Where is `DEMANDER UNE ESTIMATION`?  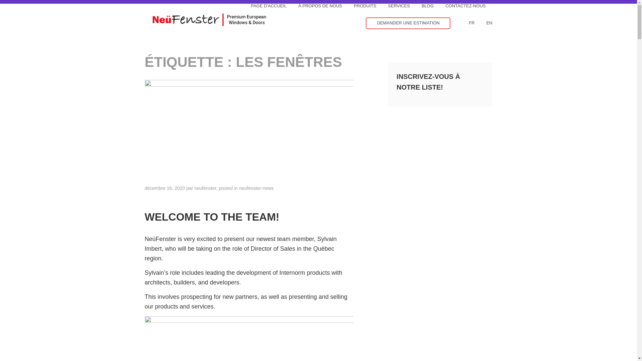
DEMANDER UNE ESTIMATION is located at coordinates (408, 23).